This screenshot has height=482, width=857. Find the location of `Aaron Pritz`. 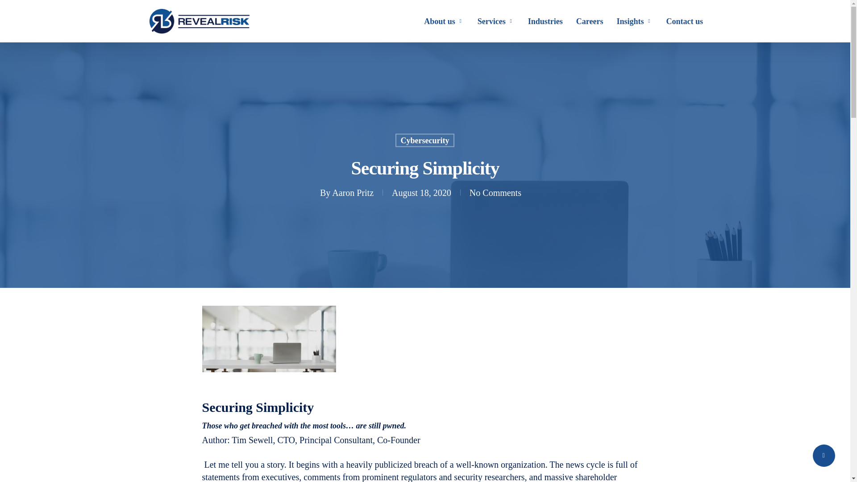

Aaron Pritz is located at coordinates (353, 192).